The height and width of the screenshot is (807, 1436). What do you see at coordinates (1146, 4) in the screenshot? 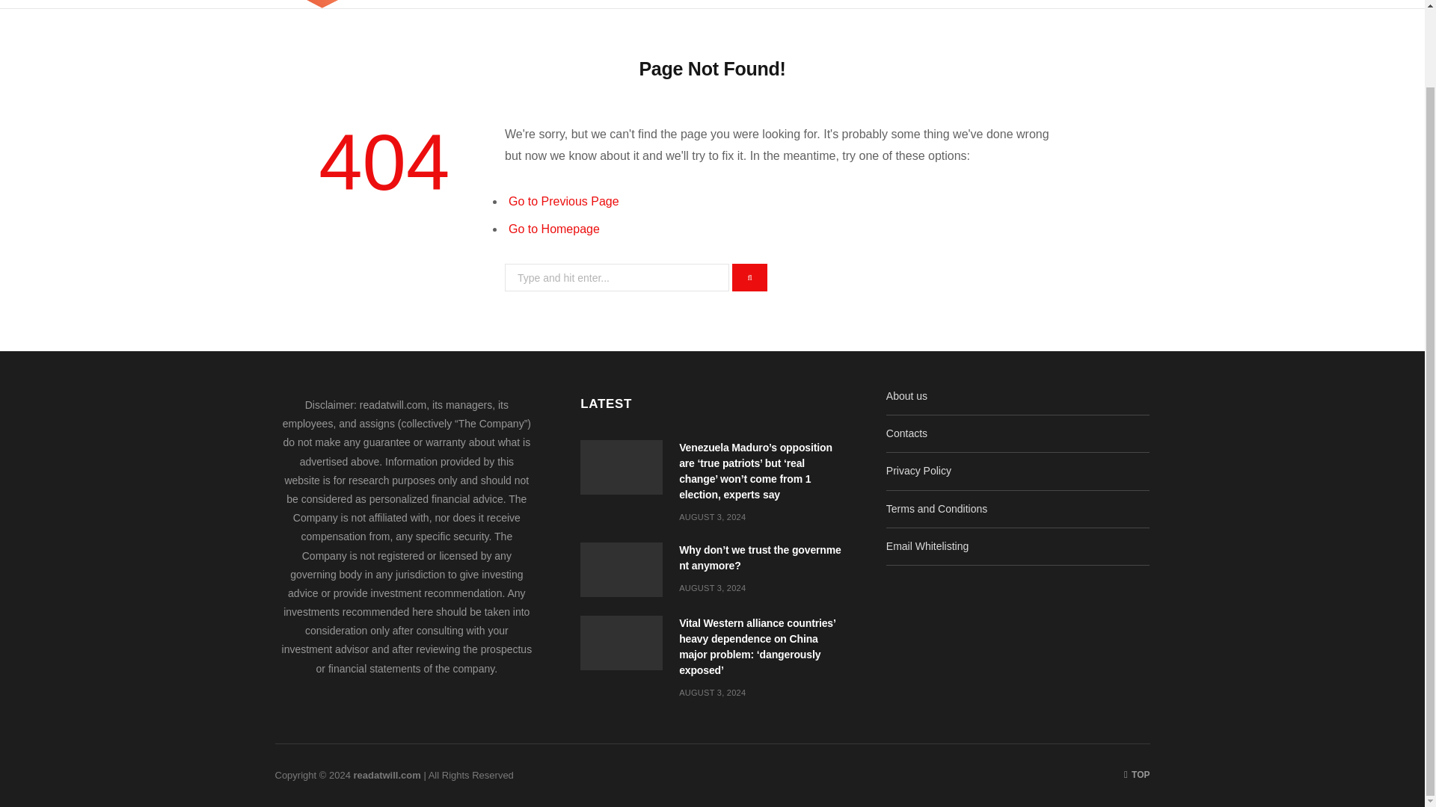
I see `Search` at bounding box center [1146, 4].